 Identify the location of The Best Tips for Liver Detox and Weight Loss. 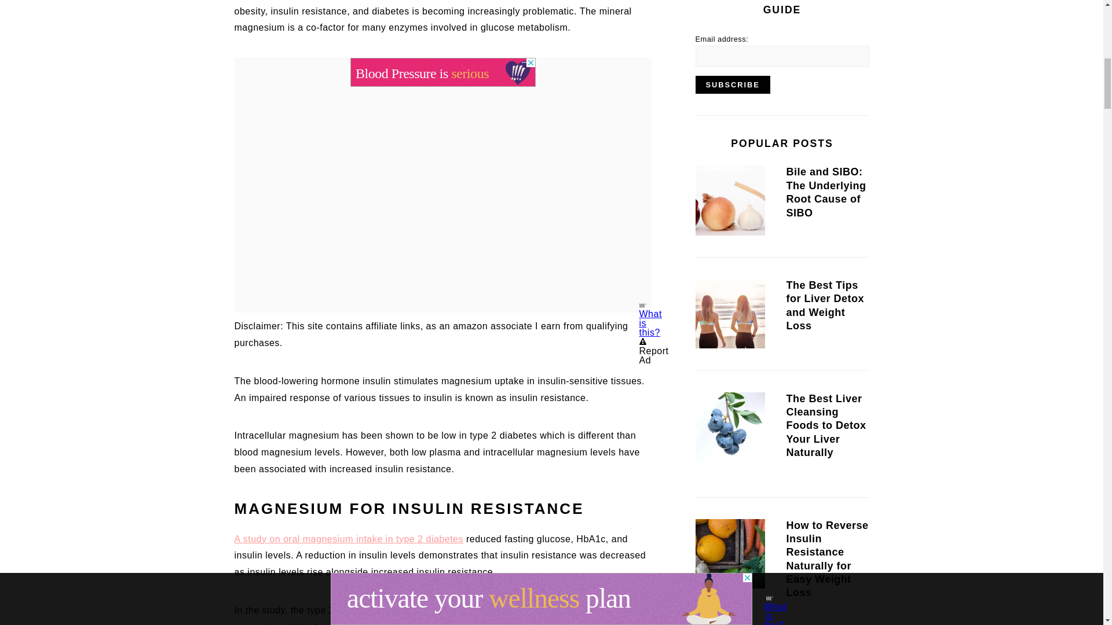
(730, 315).